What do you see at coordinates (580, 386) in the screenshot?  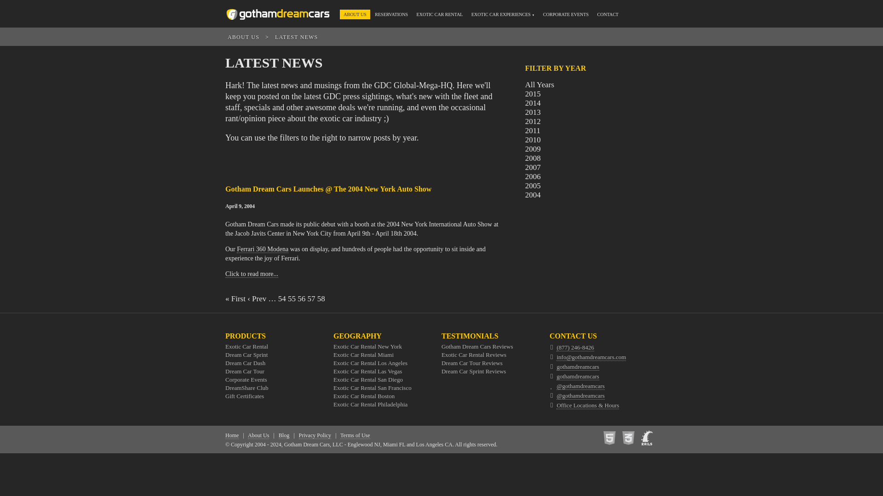 I see `Gotham Dream Cars Twitter Account` at bounding box center [580, 386].